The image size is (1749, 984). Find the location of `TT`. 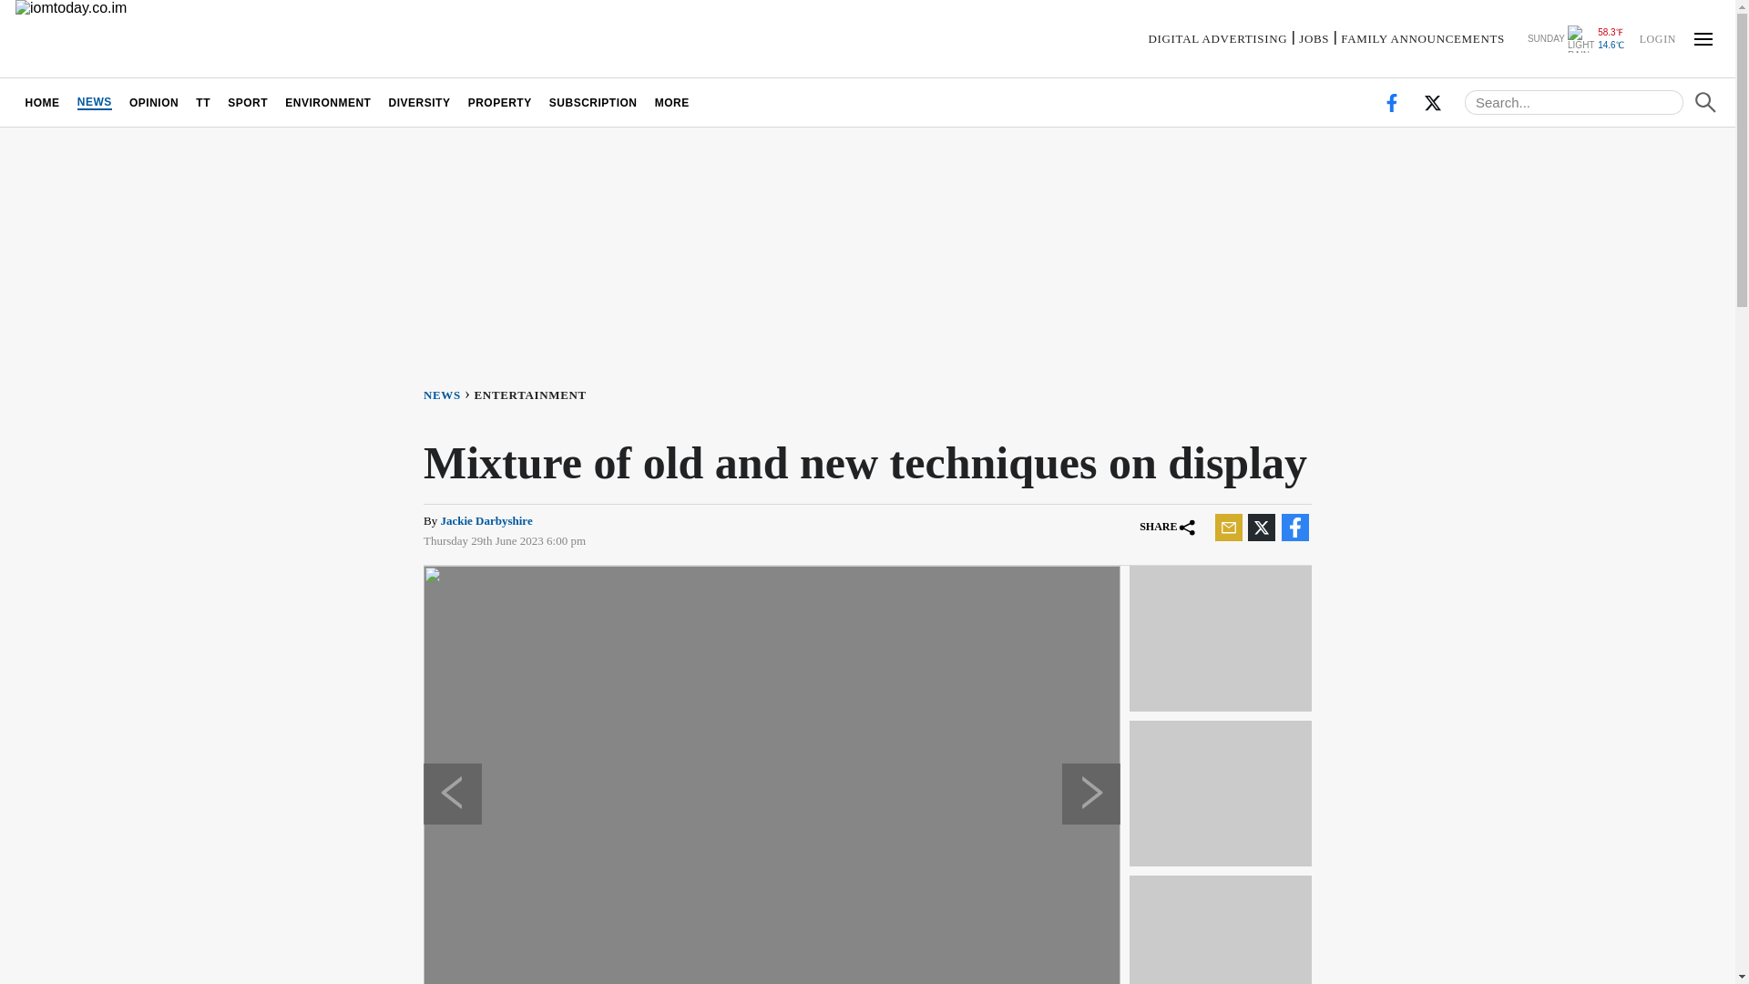

TT is located at coordinates (203, 102).